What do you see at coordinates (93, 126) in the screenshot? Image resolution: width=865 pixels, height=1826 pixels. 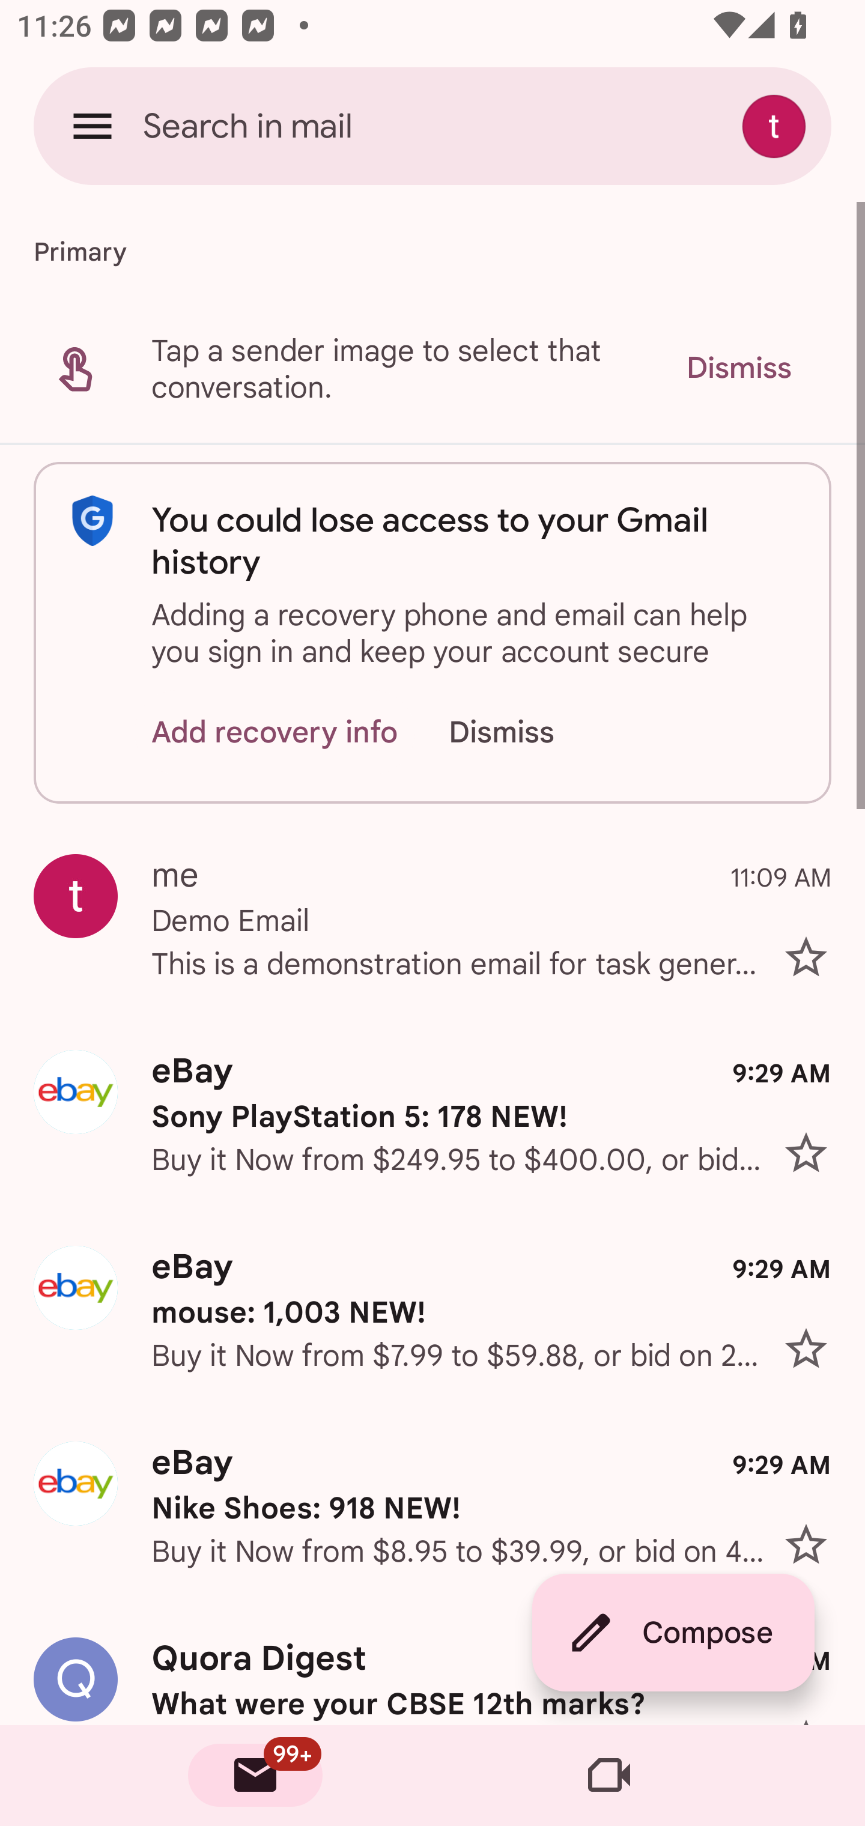 I see `Open navigation drawer` at bounding box center [93, 126].